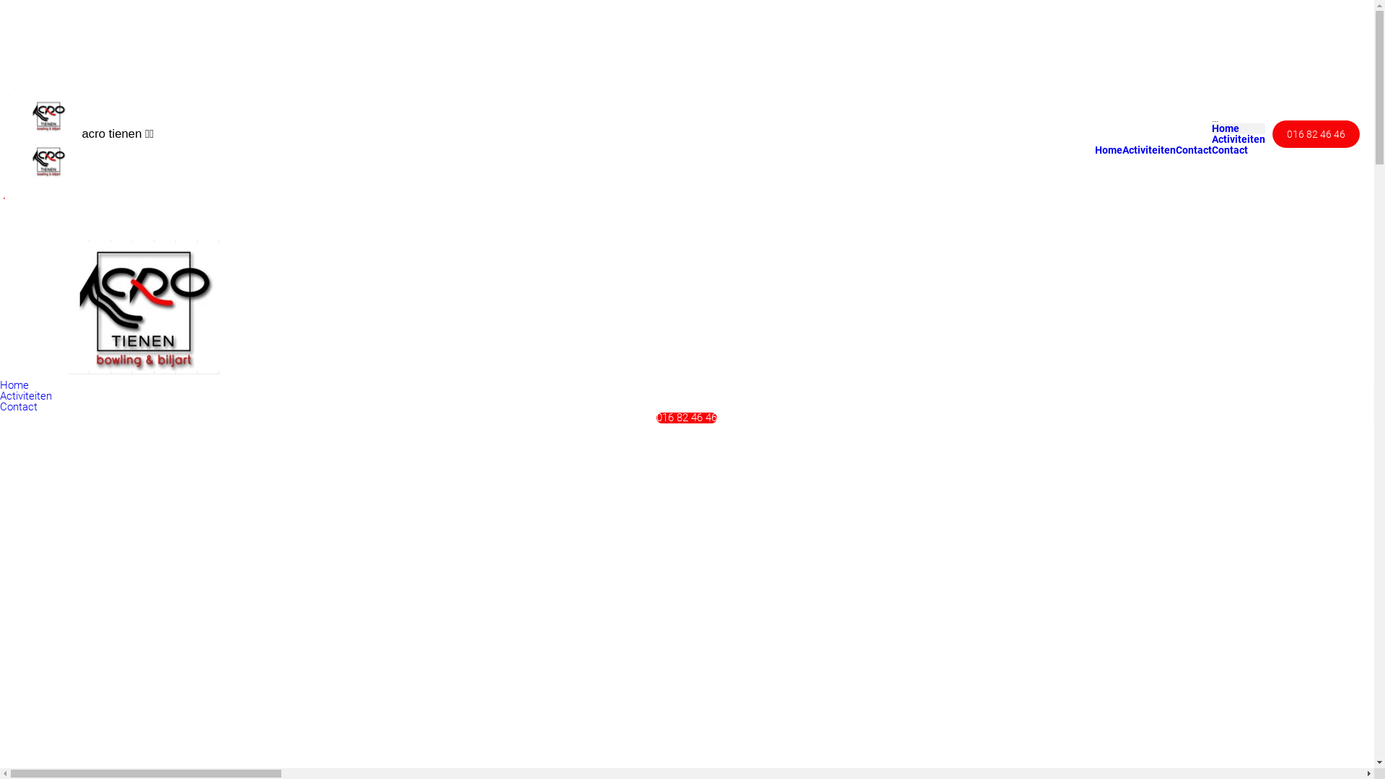 Image resolution: width=1385 pixels, height=779 pixels. Describe the element at coordinates (14, 385) in the screenshot. I see `Home` at that location.